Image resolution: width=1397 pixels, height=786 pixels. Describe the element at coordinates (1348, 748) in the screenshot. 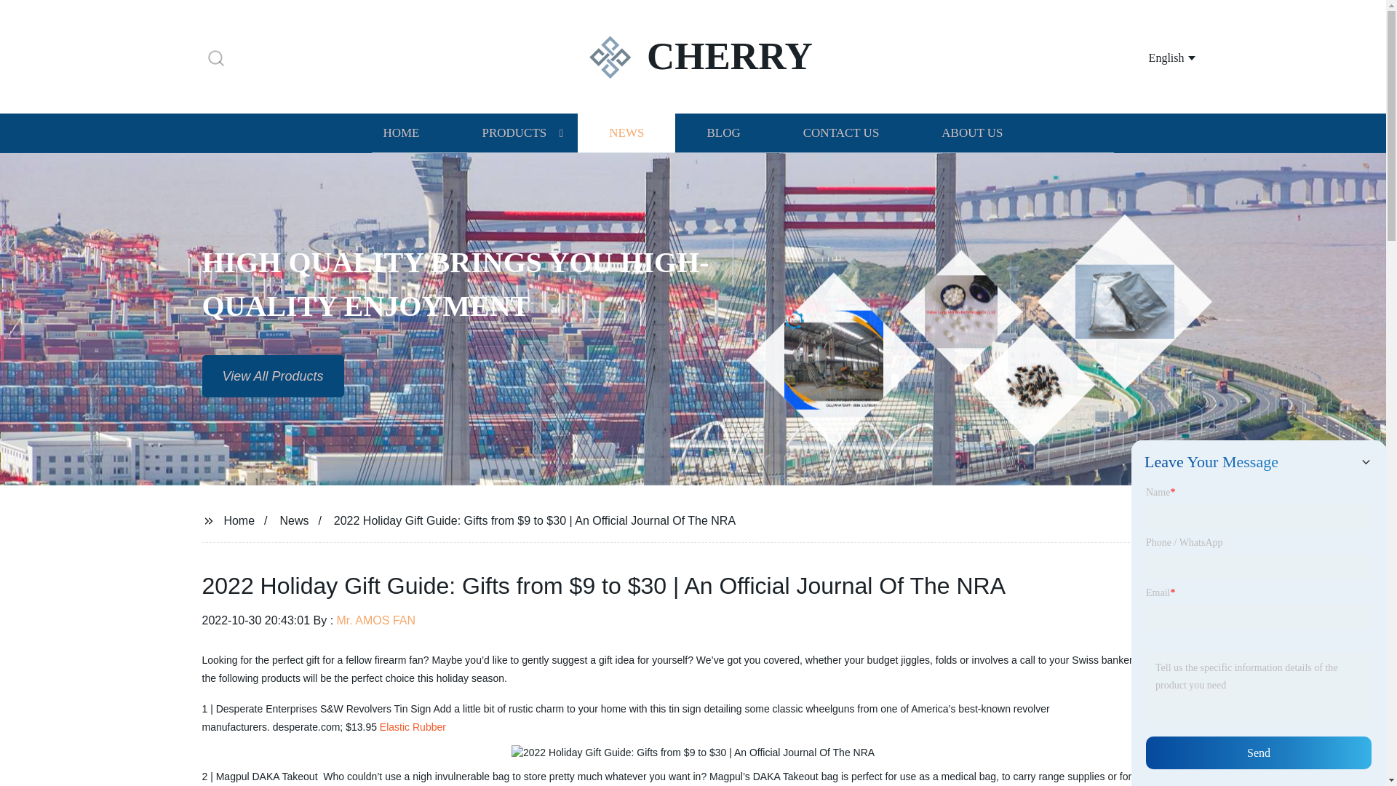

I see `Top` at that location.